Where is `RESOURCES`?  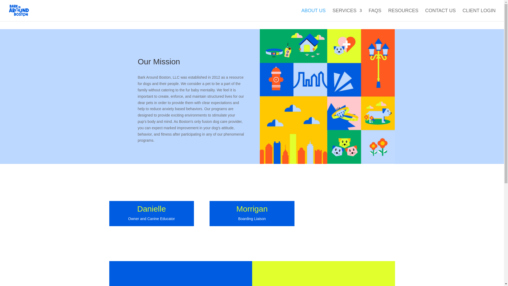 RESOURCES is located at coordinates (403, 15).